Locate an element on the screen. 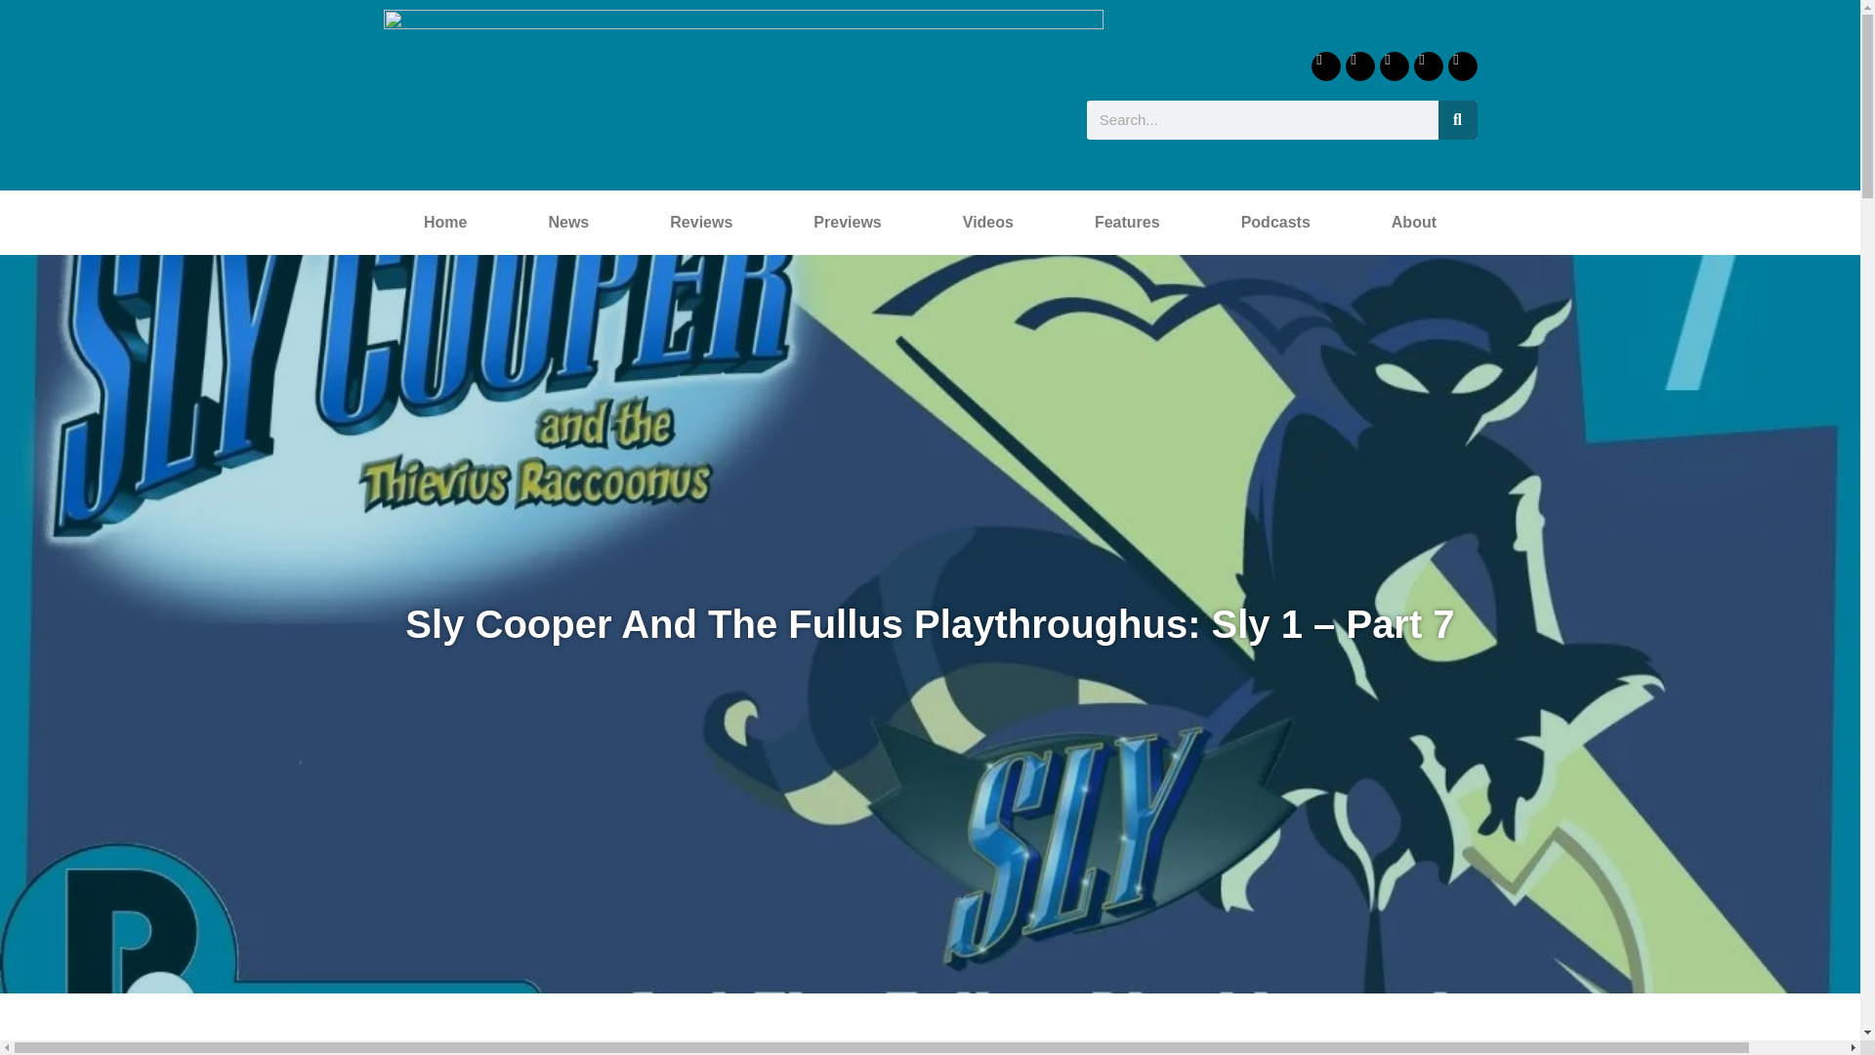  About is located at coordinates (1413, 223).